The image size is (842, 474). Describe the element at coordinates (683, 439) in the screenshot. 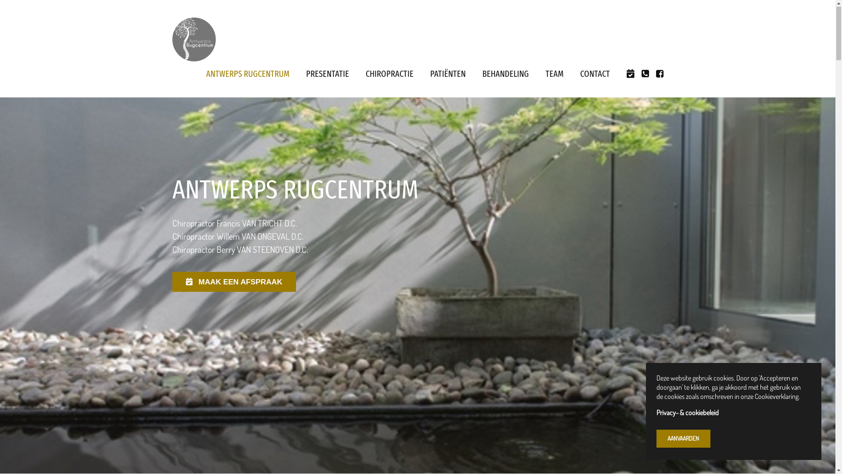

I see `AANVAARDEN` at that location.